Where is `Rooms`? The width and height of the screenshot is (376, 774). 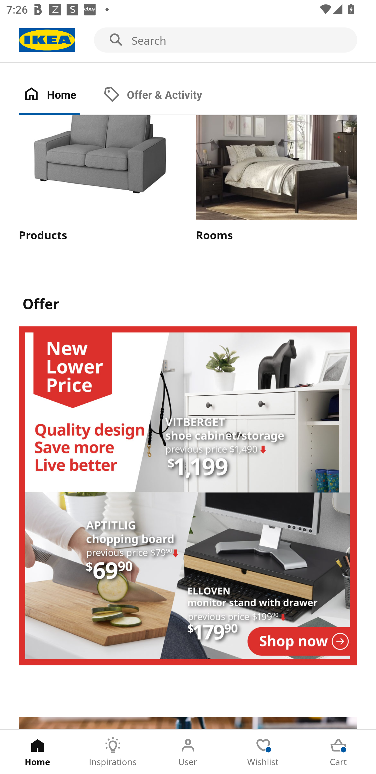 Rooms is located at coordinates (277, 179).